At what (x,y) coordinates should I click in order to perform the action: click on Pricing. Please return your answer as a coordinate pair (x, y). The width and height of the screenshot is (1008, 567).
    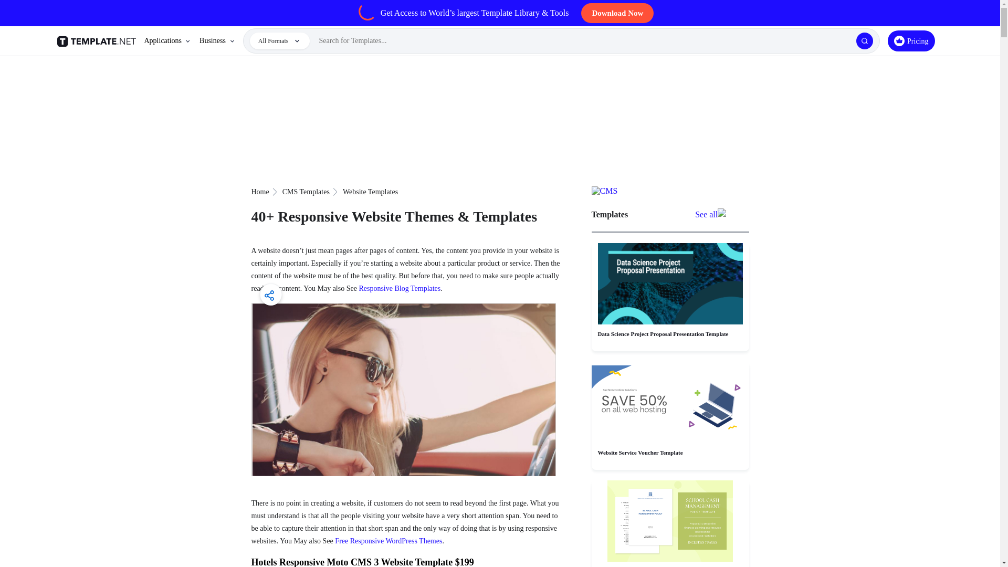
    Looking at the image, I should click on (911, 41).